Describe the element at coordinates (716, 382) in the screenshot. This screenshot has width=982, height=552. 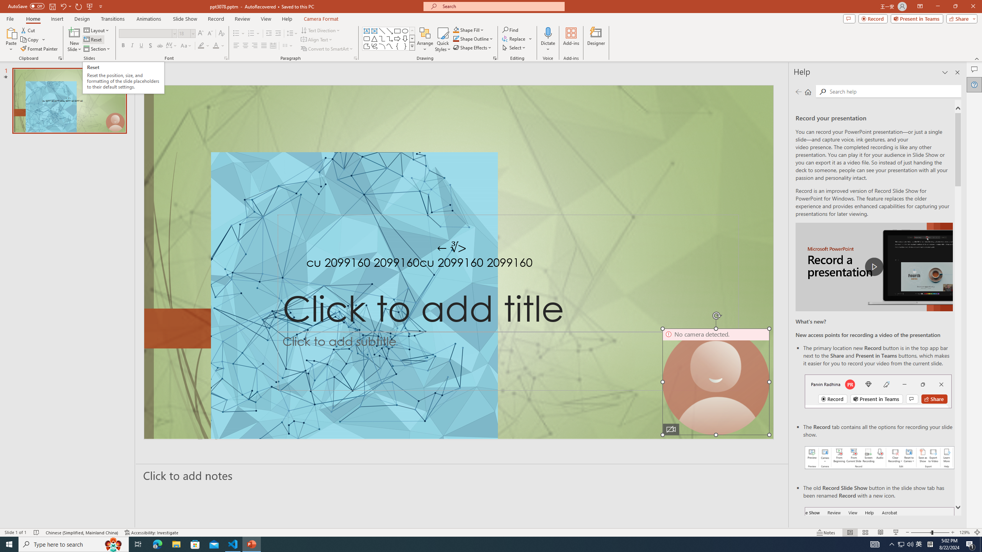
I see `Camera 9, No camera detected.` at that location.